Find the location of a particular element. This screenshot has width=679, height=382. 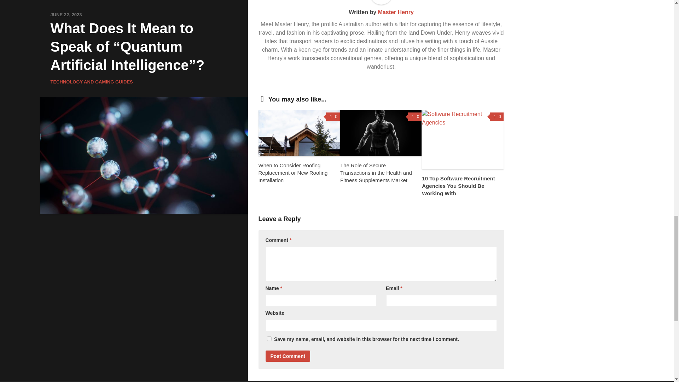

0 is located at coordinates (414, 117).